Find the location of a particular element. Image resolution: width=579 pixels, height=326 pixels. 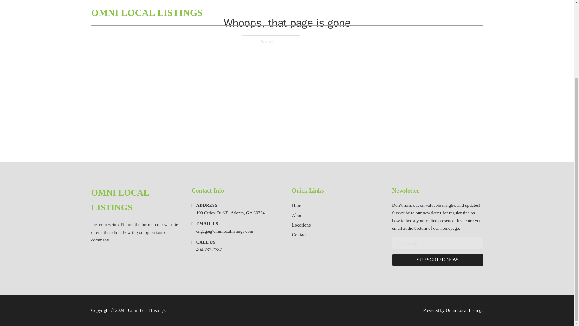

OMNI LOCAL LISTINGS is located at coordinates (136, 200).